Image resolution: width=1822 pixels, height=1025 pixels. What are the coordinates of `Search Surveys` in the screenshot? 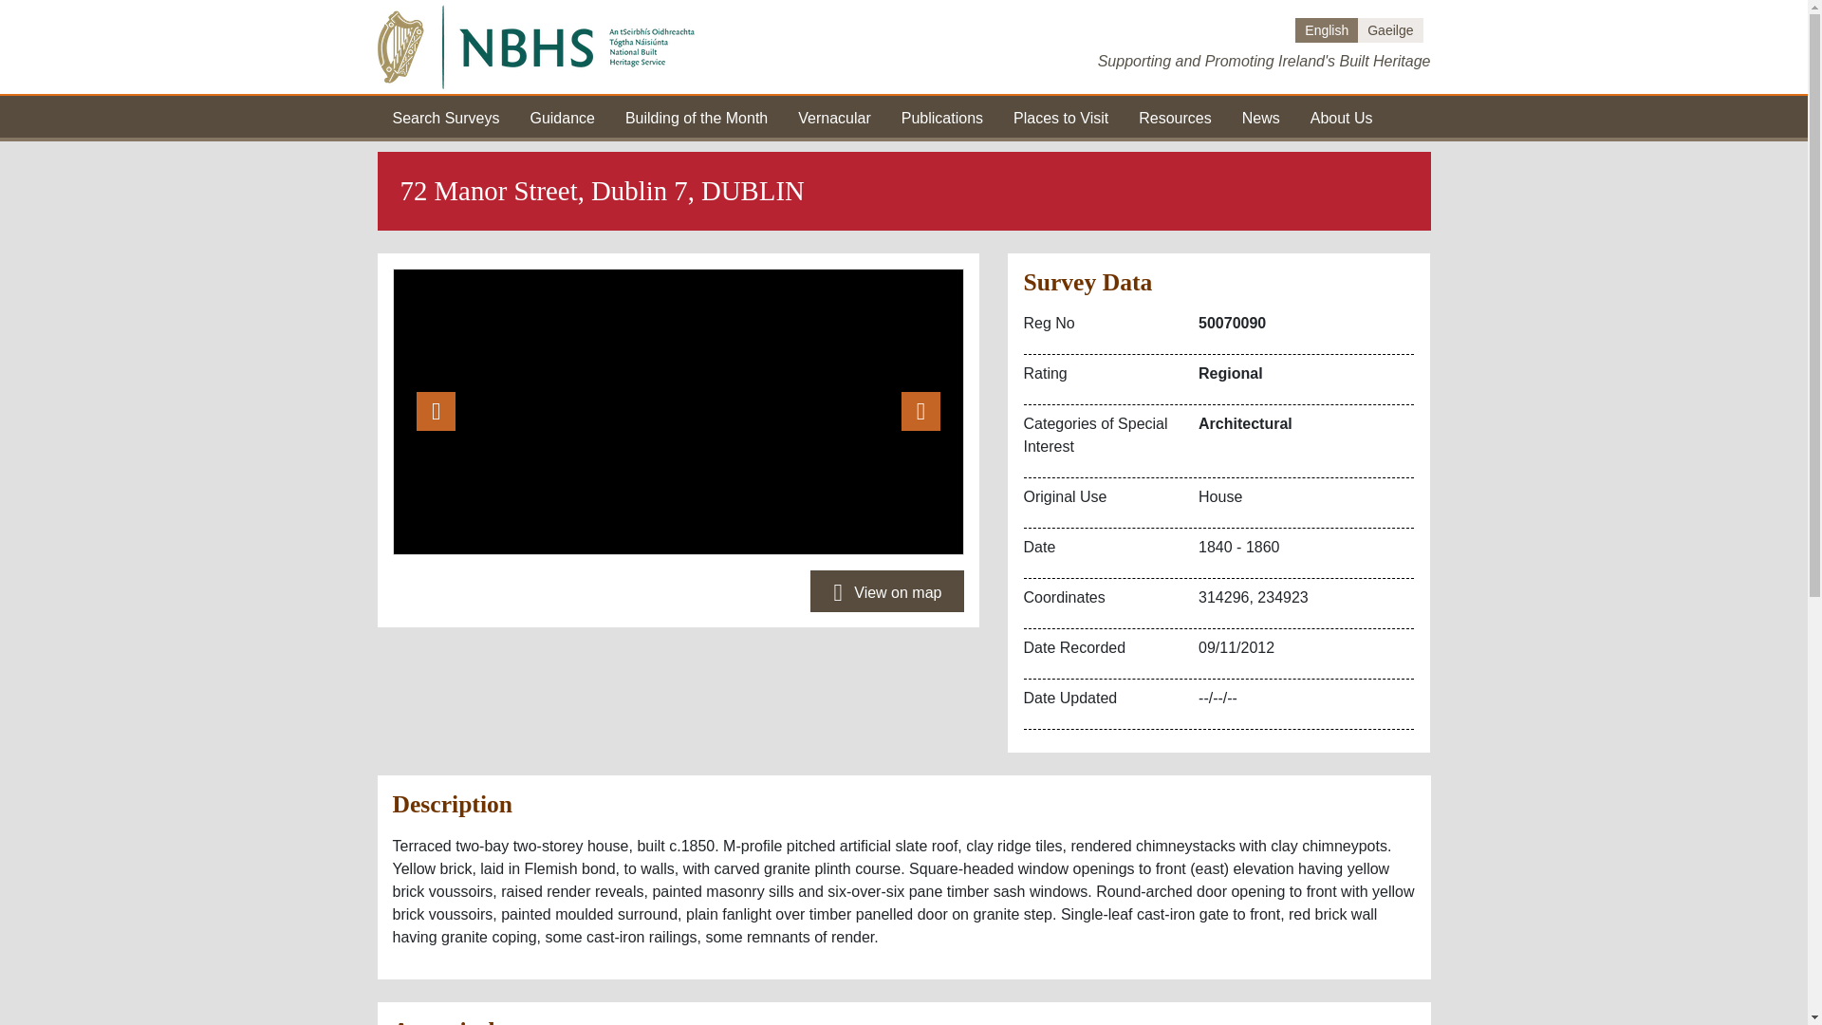 It's located at (446, 116).